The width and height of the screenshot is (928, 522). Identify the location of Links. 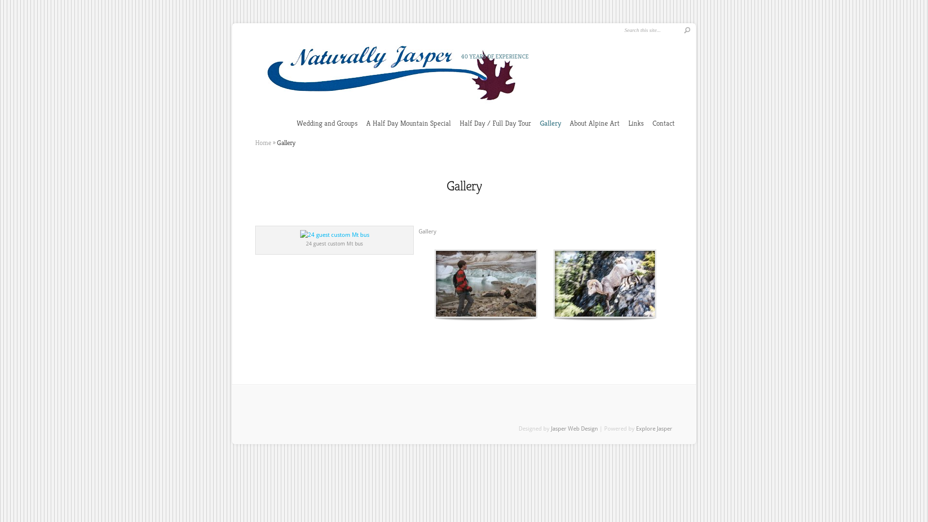
(636, 123).